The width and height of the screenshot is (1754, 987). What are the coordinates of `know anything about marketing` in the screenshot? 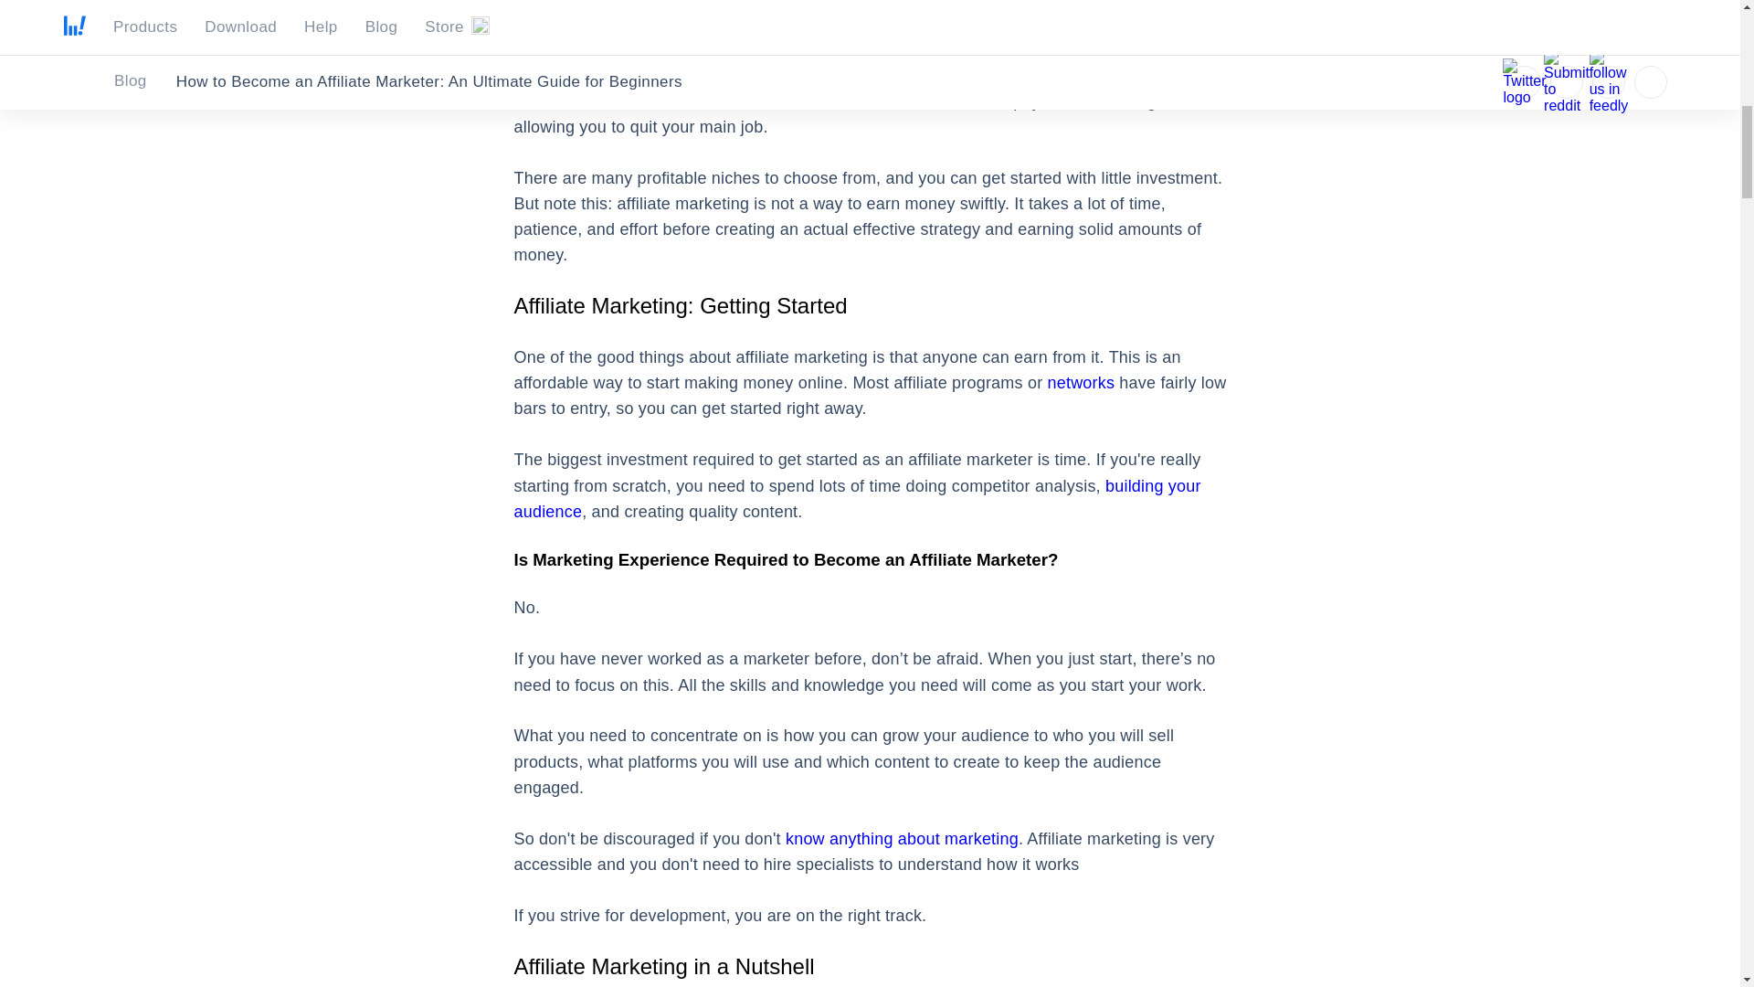 It's located at (903, 839).